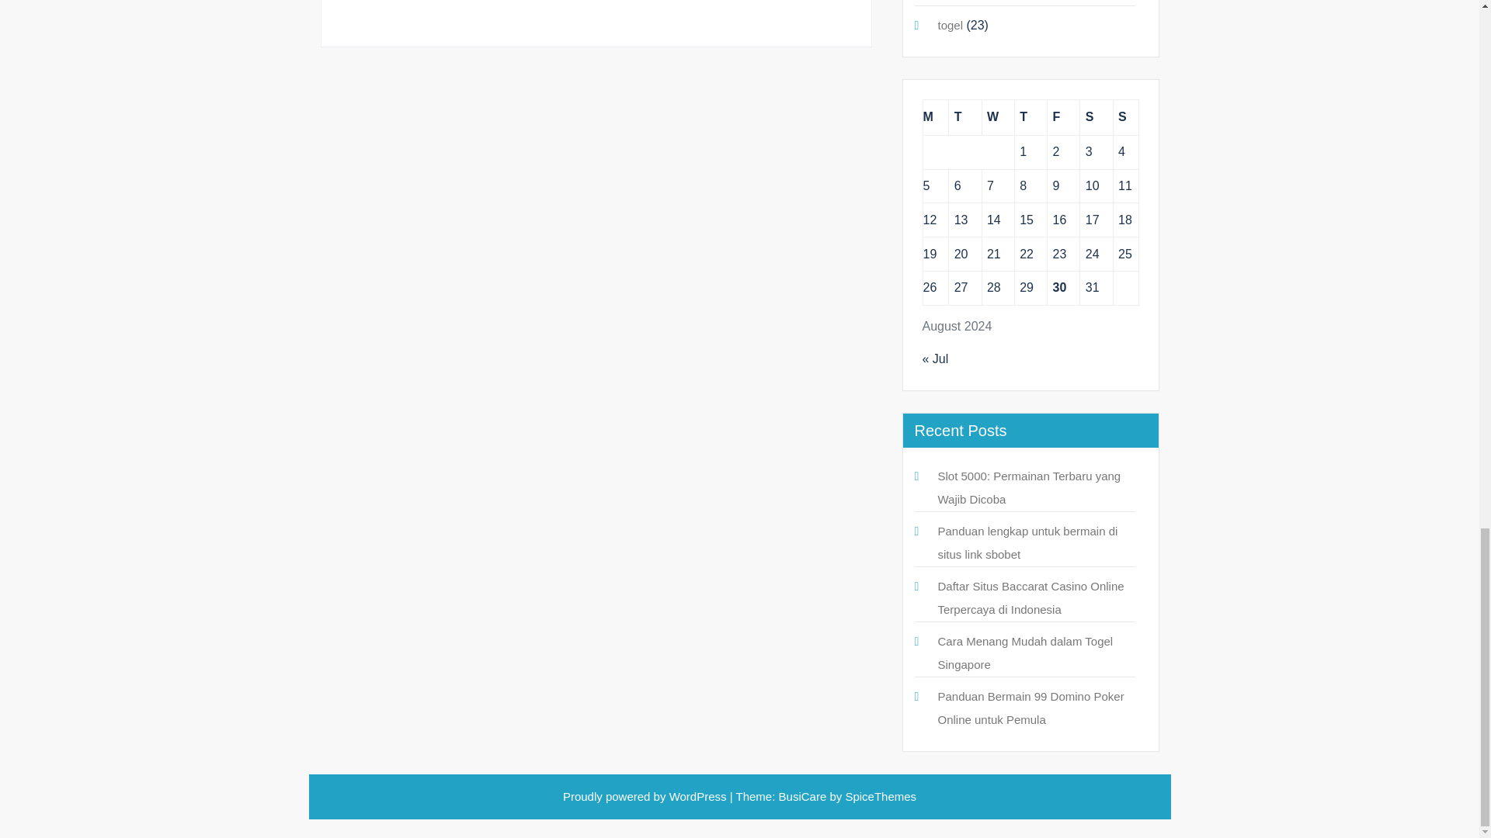 This screenshot has height=838, width=1491. Describe the element at coordinates (1030, 116) in the screenshot. I see `Thursday` at that location.